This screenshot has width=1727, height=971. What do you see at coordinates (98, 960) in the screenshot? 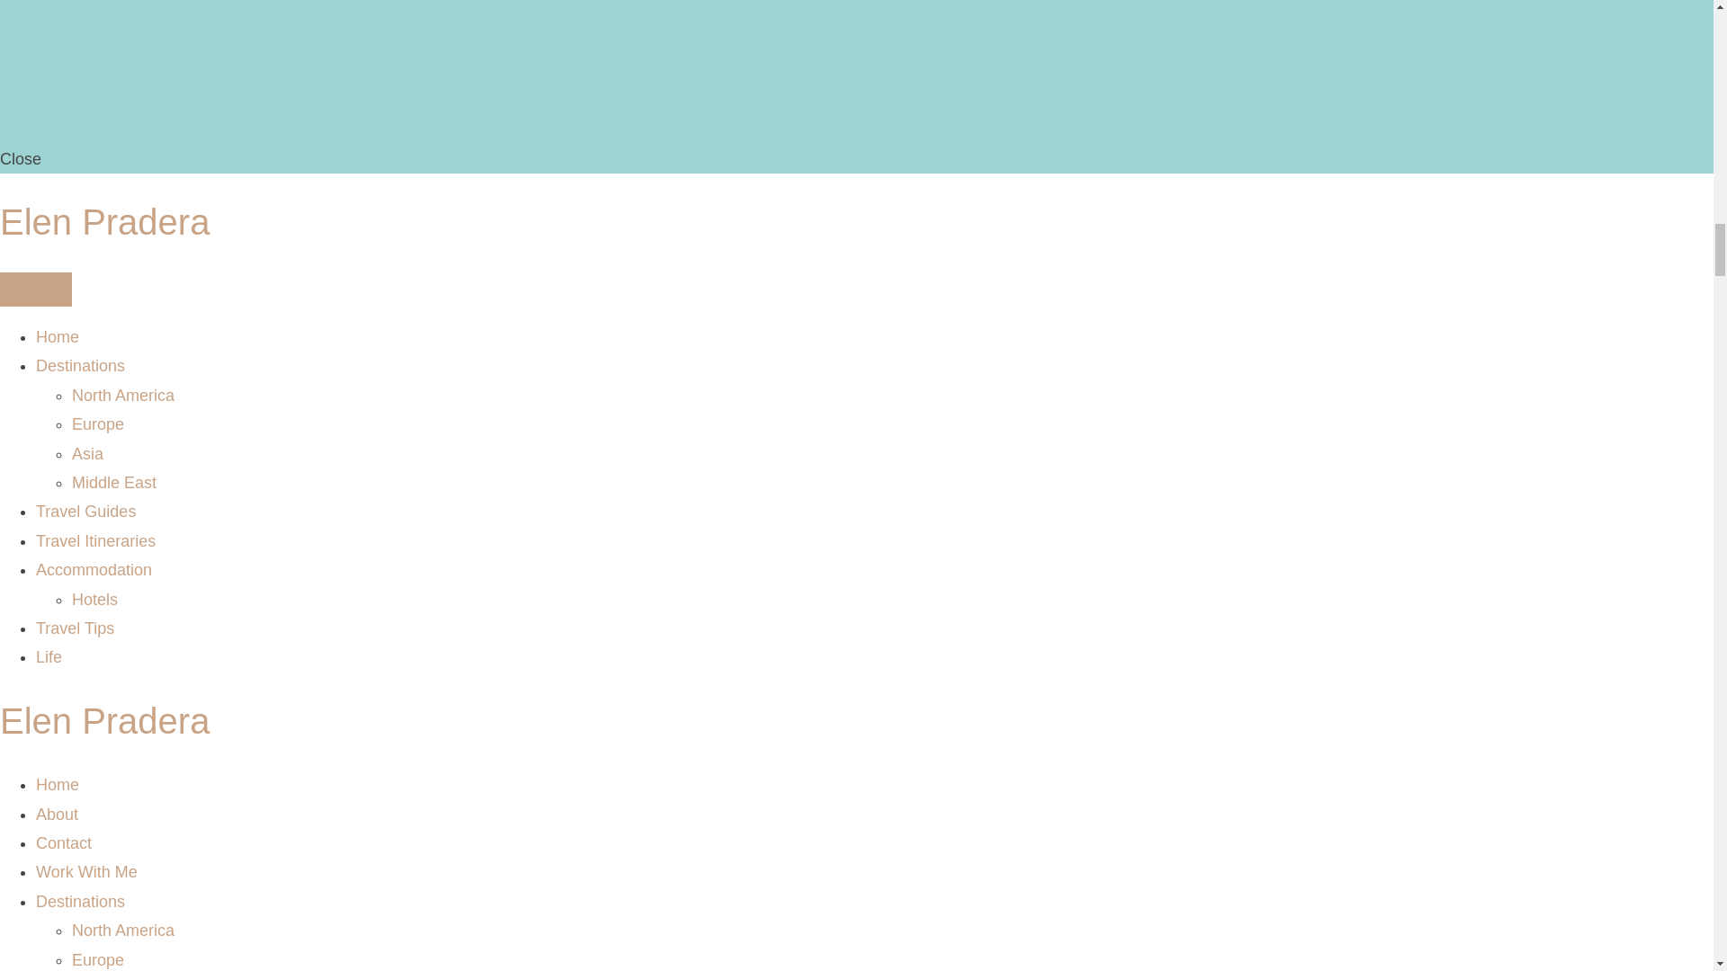
I see `Europe` at bounding box center [98, 960].